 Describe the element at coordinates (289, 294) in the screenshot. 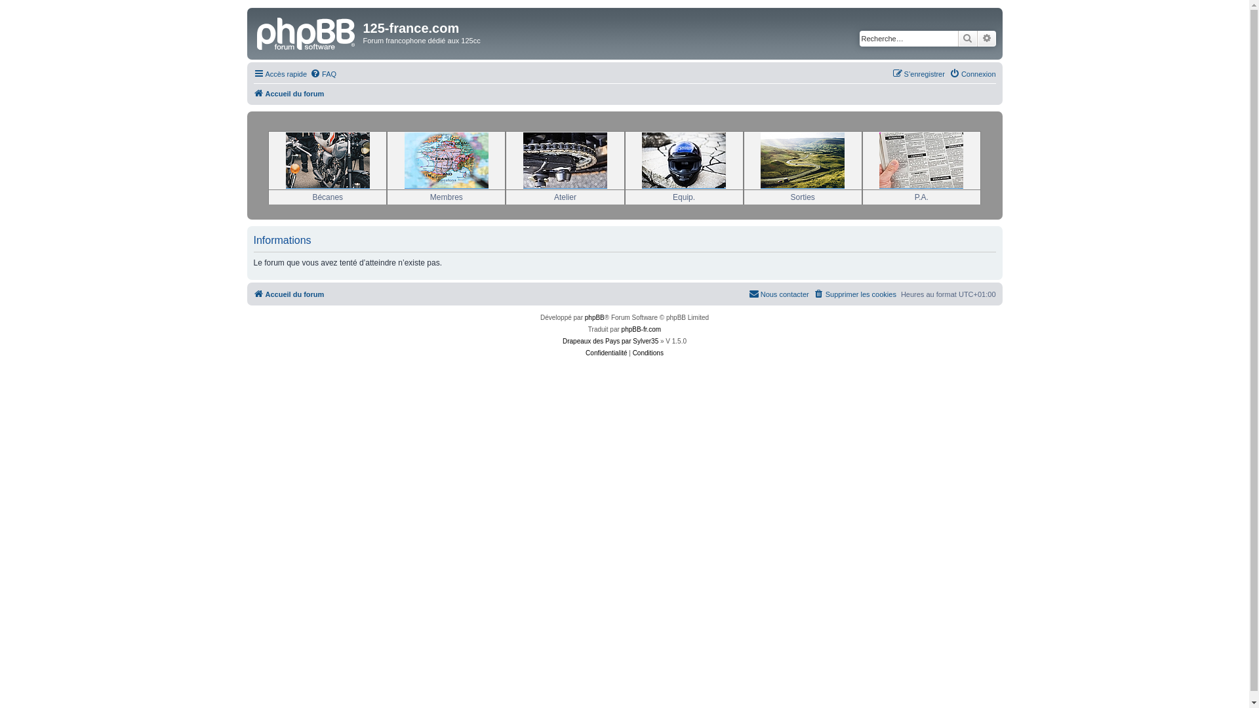

I see `Accueil du forum` at that location.